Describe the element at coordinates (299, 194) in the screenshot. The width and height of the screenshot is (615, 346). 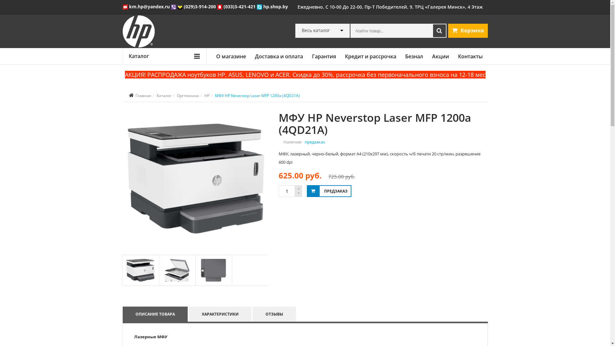
I see `-` at that location.